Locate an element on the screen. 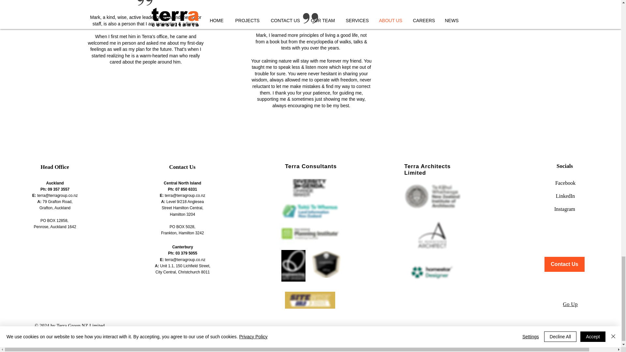 The height and width of the screenshot is (352, 626).  LinkedIn is located at coordinates (565, 196).